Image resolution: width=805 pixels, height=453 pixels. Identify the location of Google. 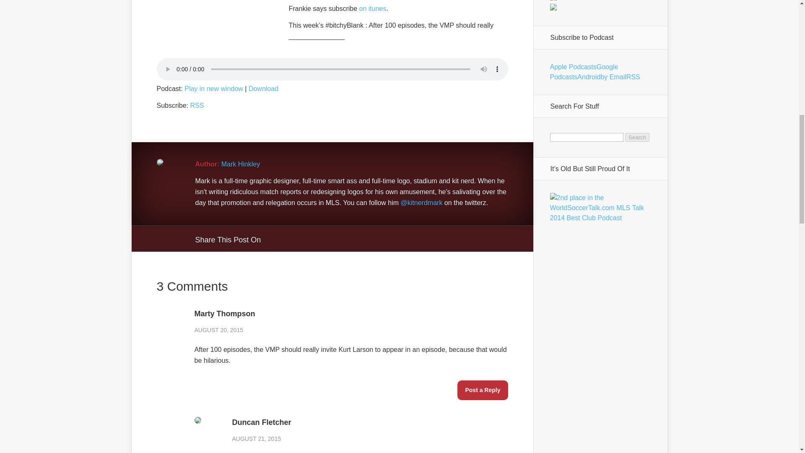
(275, 238).